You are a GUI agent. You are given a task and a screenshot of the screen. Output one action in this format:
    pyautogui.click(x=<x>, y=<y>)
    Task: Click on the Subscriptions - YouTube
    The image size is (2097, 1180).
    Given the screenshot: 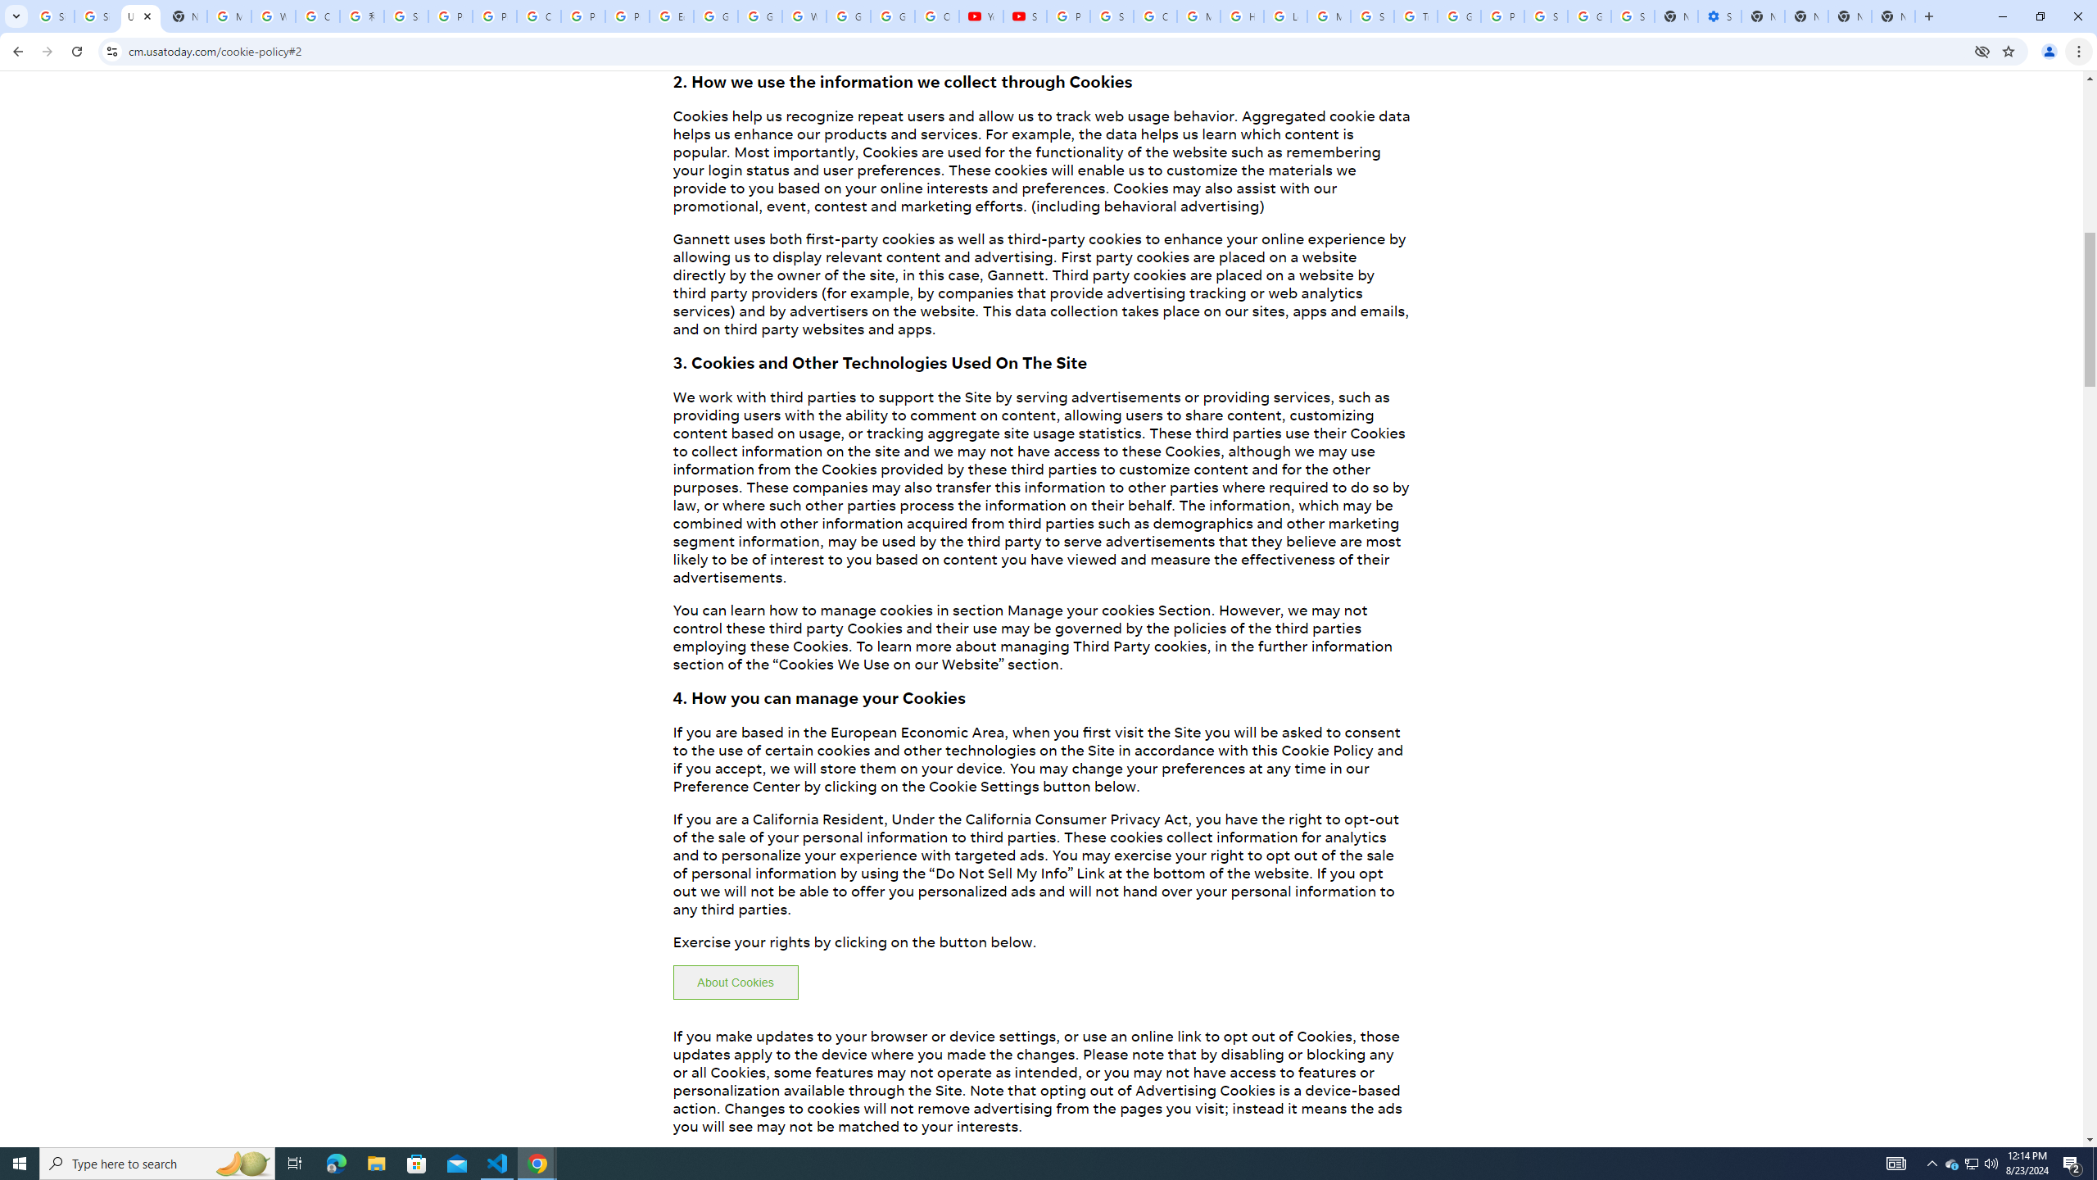 What is the action you would take?
    pyautogui.click(x=1026, y=16)
    